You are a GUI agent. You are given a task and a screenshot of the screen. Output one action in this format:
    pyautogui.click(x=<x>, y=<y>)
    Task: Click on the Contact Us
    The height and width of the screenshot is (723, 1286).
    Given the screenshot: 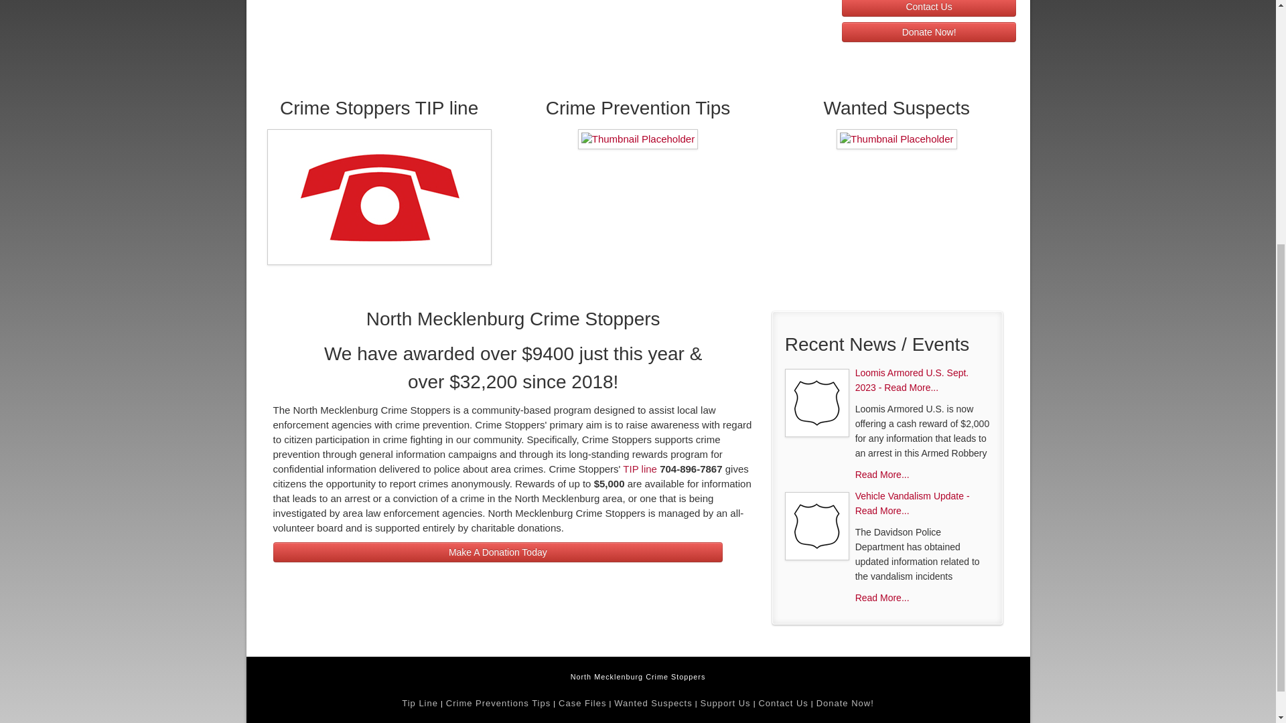 What is the action you would take?
    pyautogui.click(x=930, y=8)
    